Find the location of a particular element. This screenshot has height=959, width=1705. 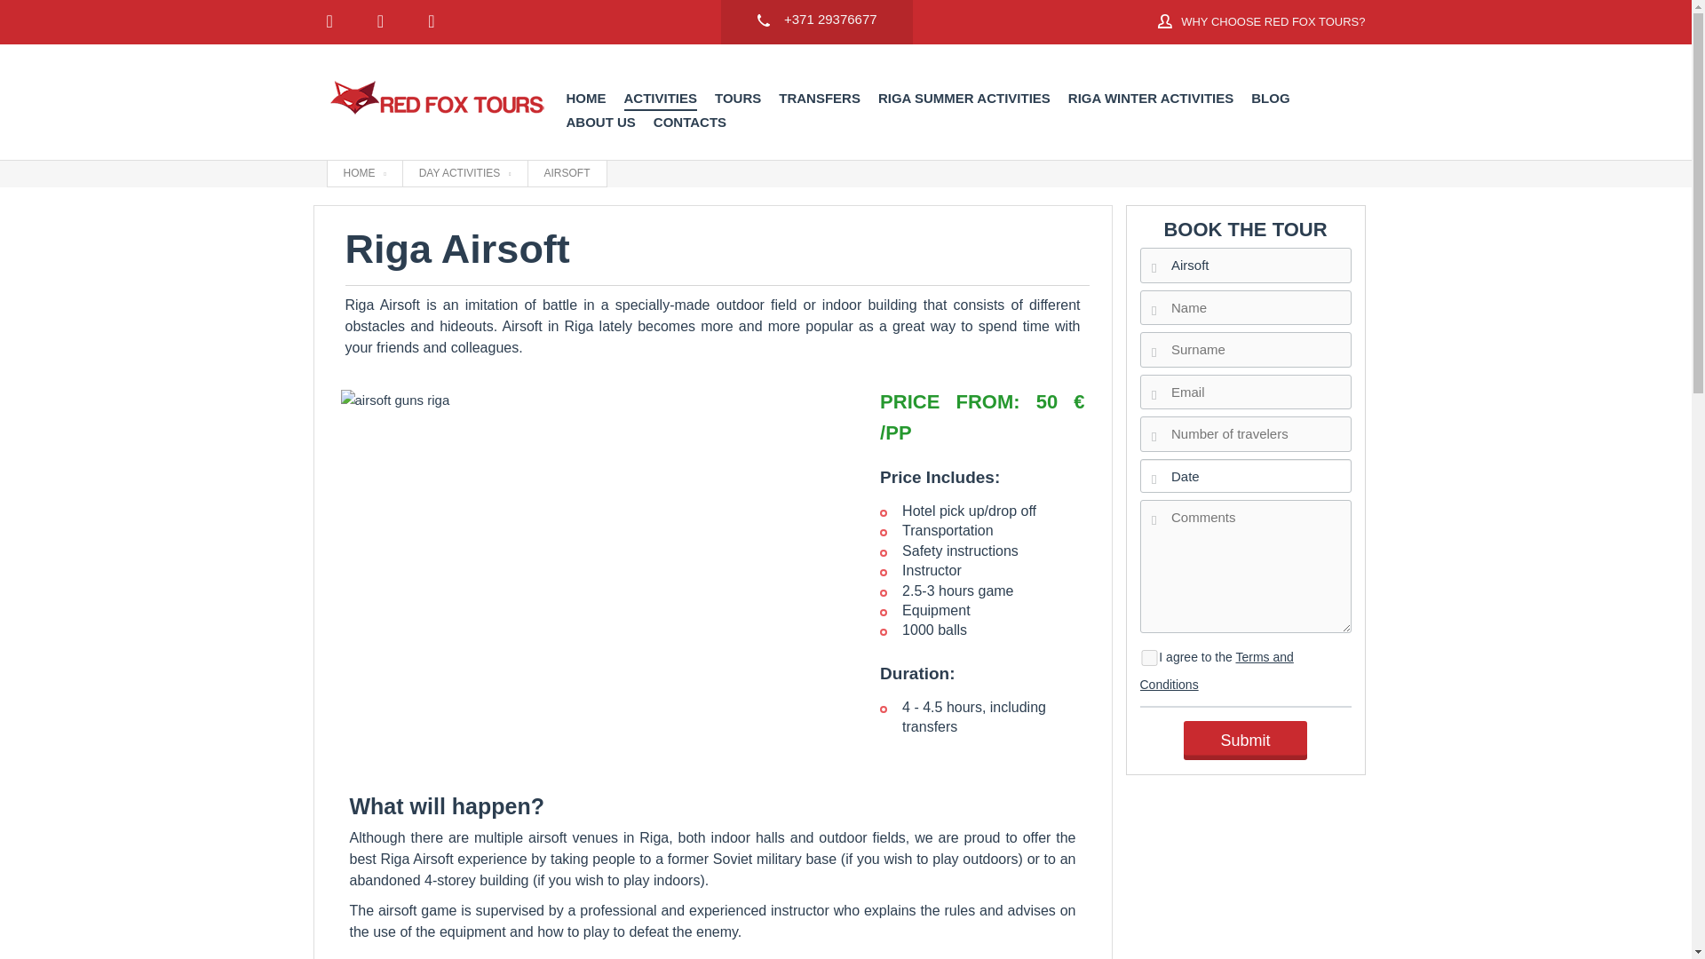

WHY CHOOSE RED FOX TOURS? is located at coordinates (1261, 21).